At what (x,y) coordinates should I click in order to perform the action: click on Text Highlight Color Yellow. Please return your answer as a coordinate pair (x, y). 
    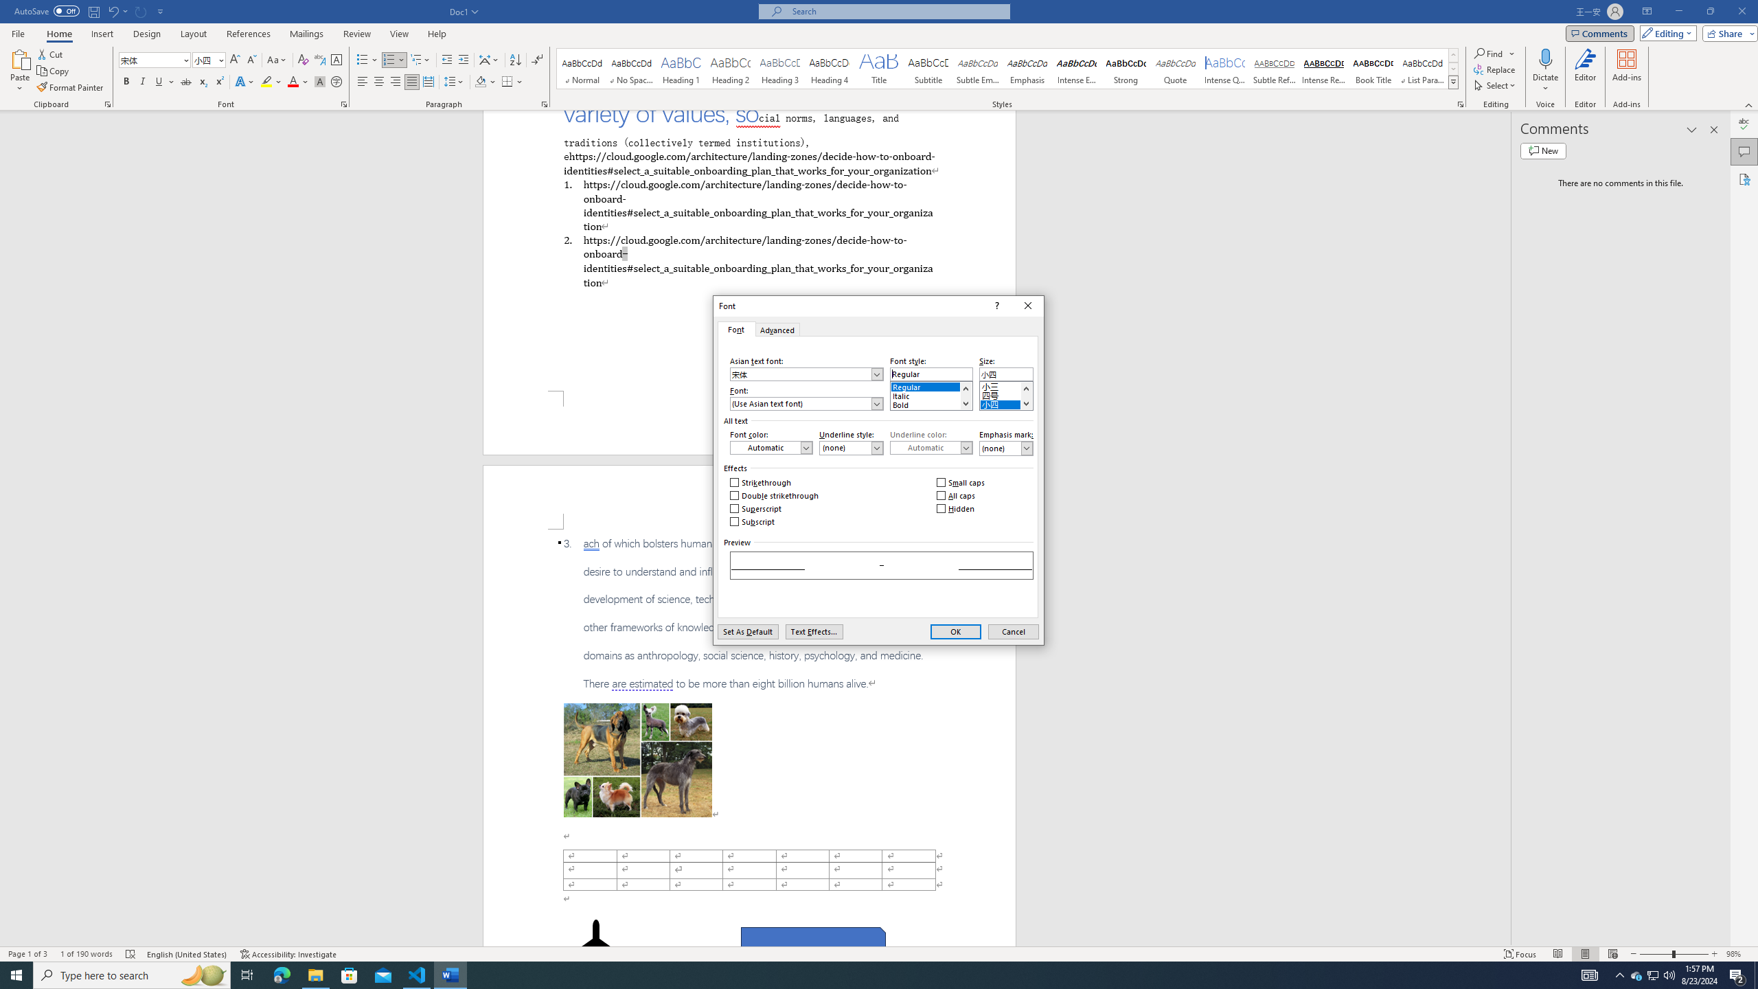
    Looking at the image, I should click on (266, 82).